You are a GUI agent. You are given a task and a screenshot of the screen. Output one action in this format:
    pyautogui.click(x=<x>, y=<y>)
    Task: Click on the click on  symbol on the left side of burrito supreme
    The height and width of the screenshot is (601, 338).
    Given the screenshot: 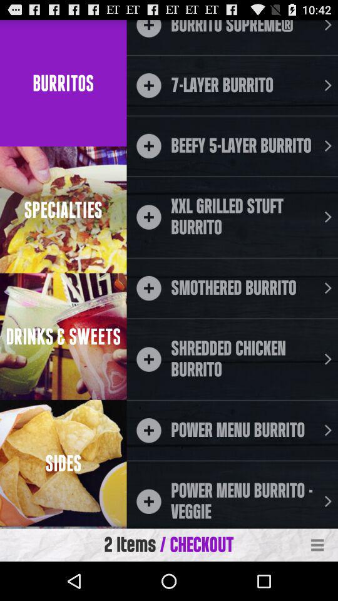 What is the action you would take?
    pyautogui.click(x=149, y=28)
    